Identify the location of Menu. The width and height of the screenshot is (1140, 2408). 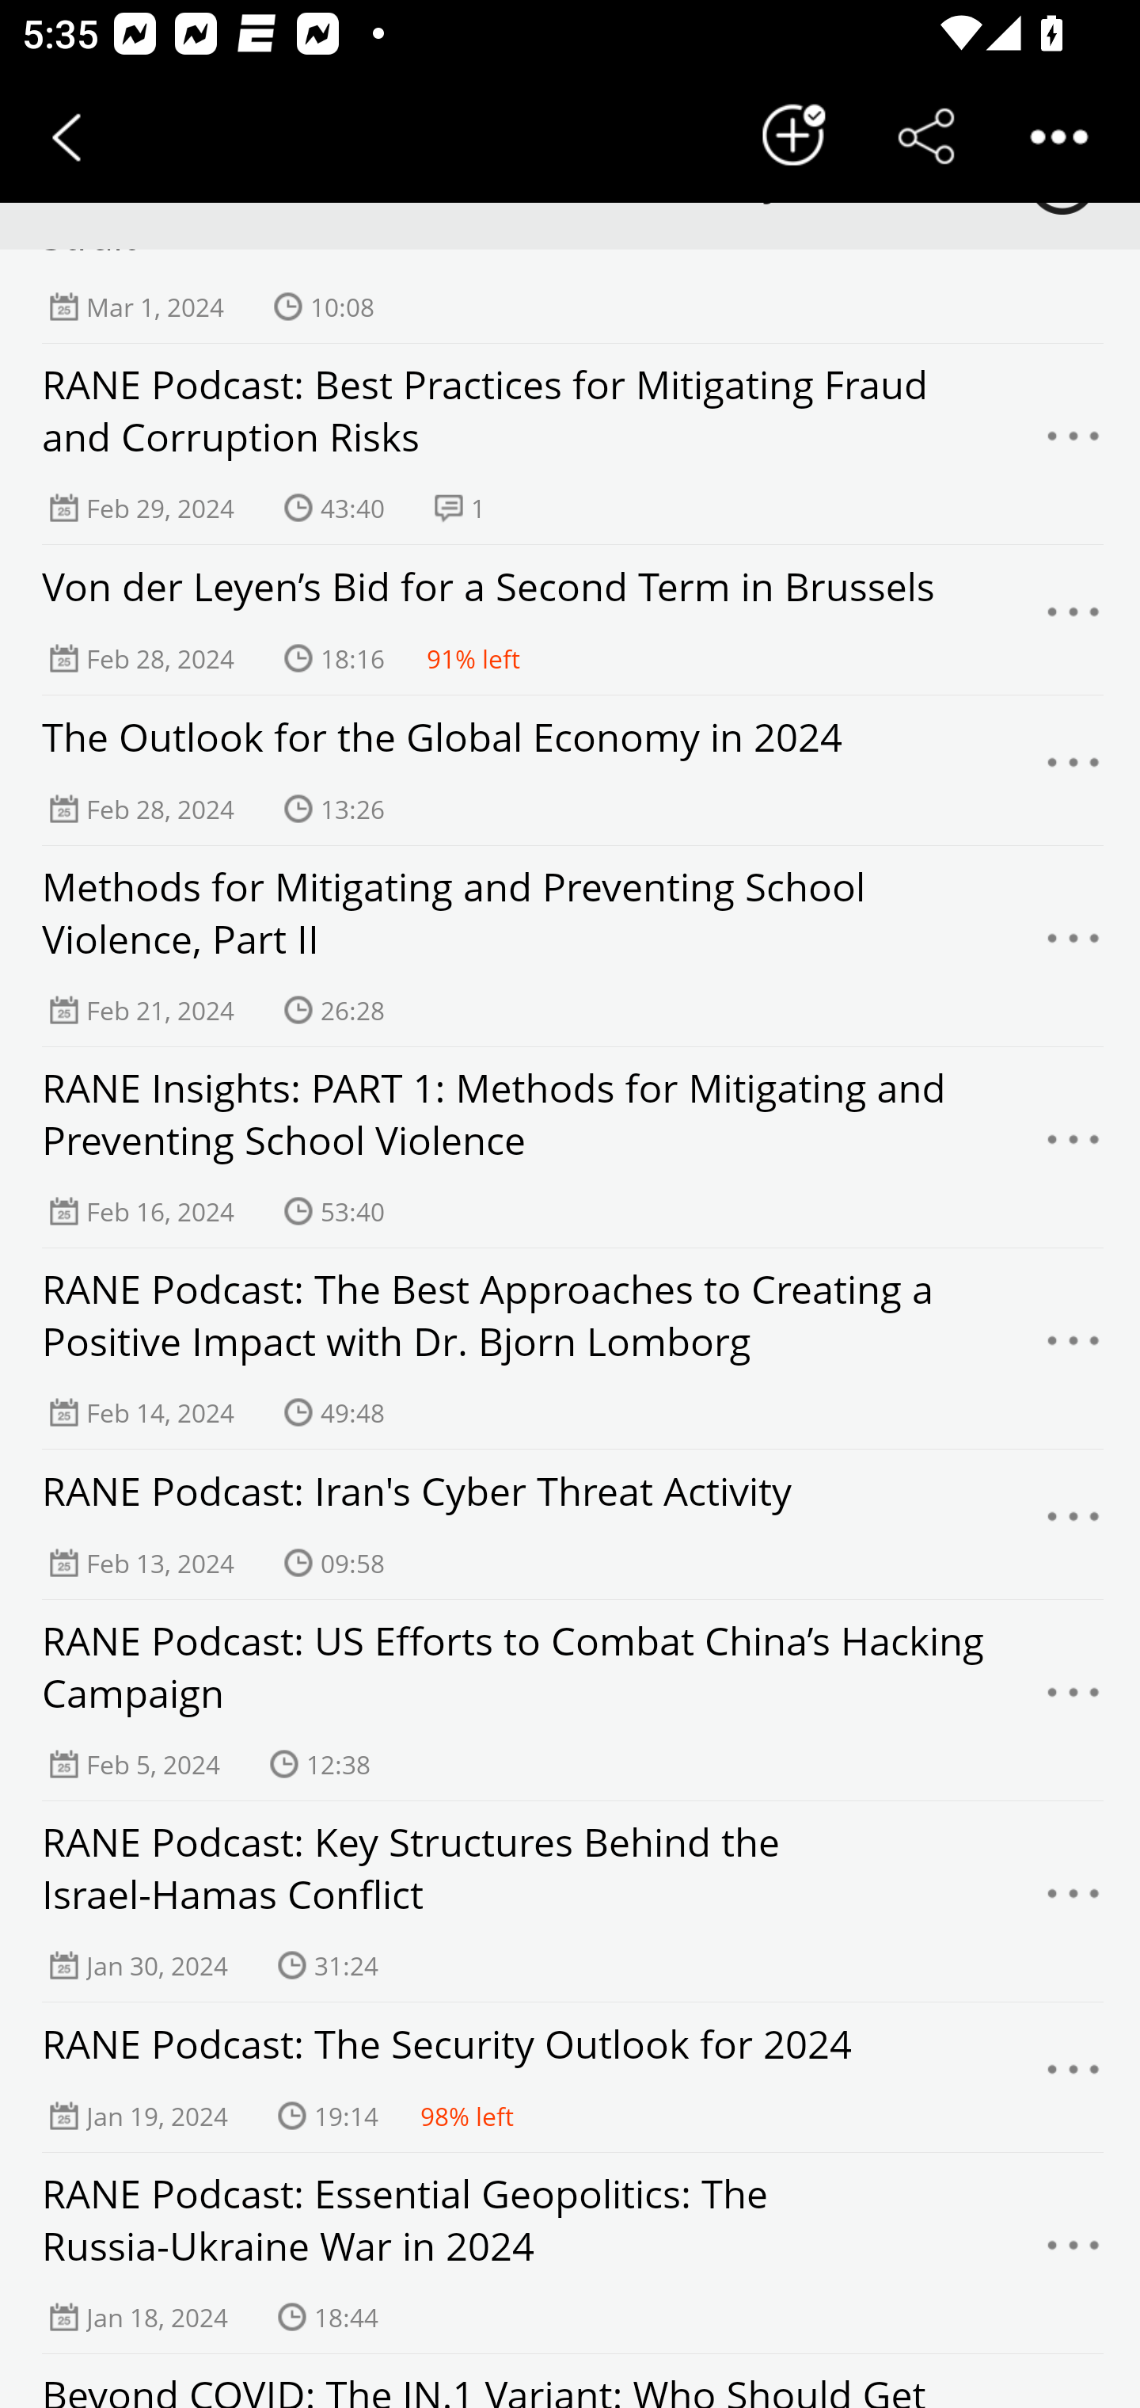
(1073, 770).